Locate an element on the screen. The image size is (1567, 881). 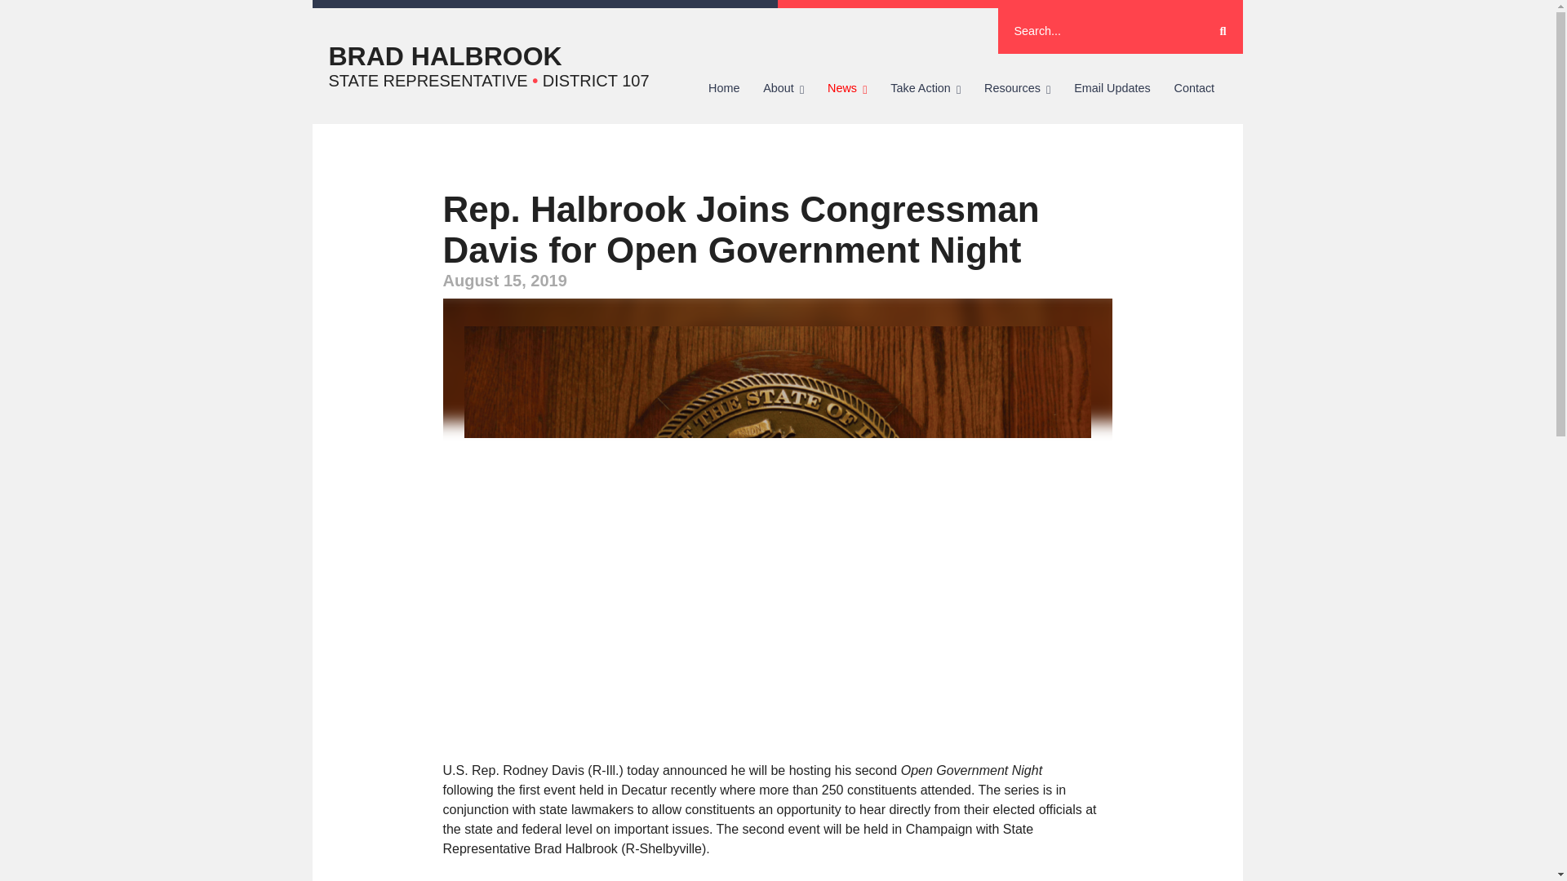
About is located at coordinates (783, 88).